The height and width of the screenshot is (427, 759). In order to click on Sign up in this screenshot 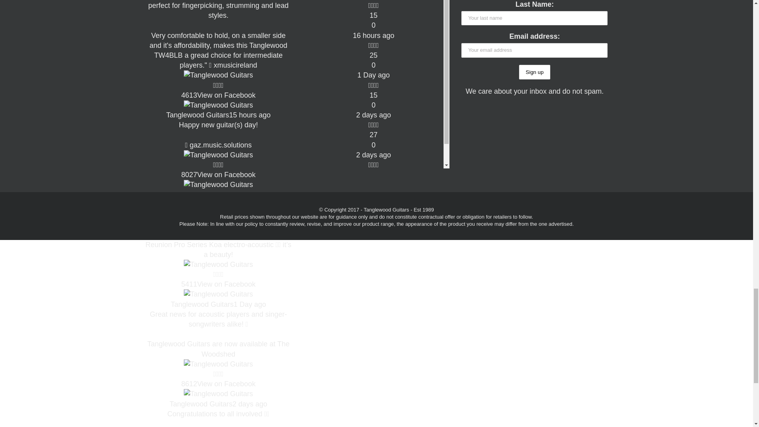, I will do `click(534, 72)`.